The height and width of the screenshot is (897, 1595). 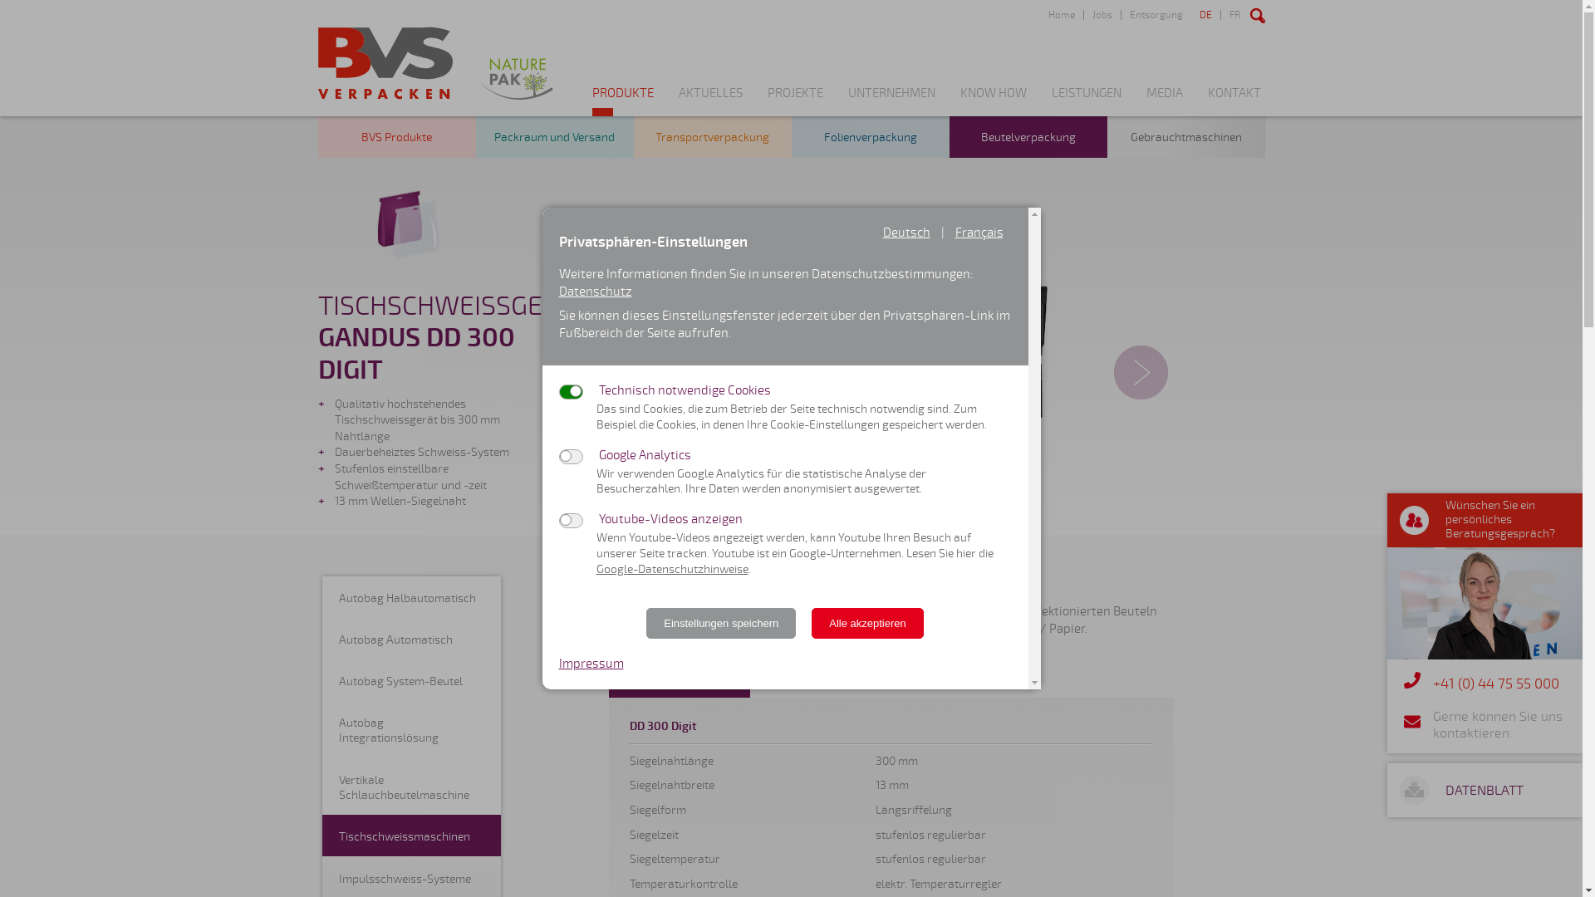 What do you see at coordinates (622, 101) in the screenshot?
I see `PRODUKTE` at bounding box center [622, 101].